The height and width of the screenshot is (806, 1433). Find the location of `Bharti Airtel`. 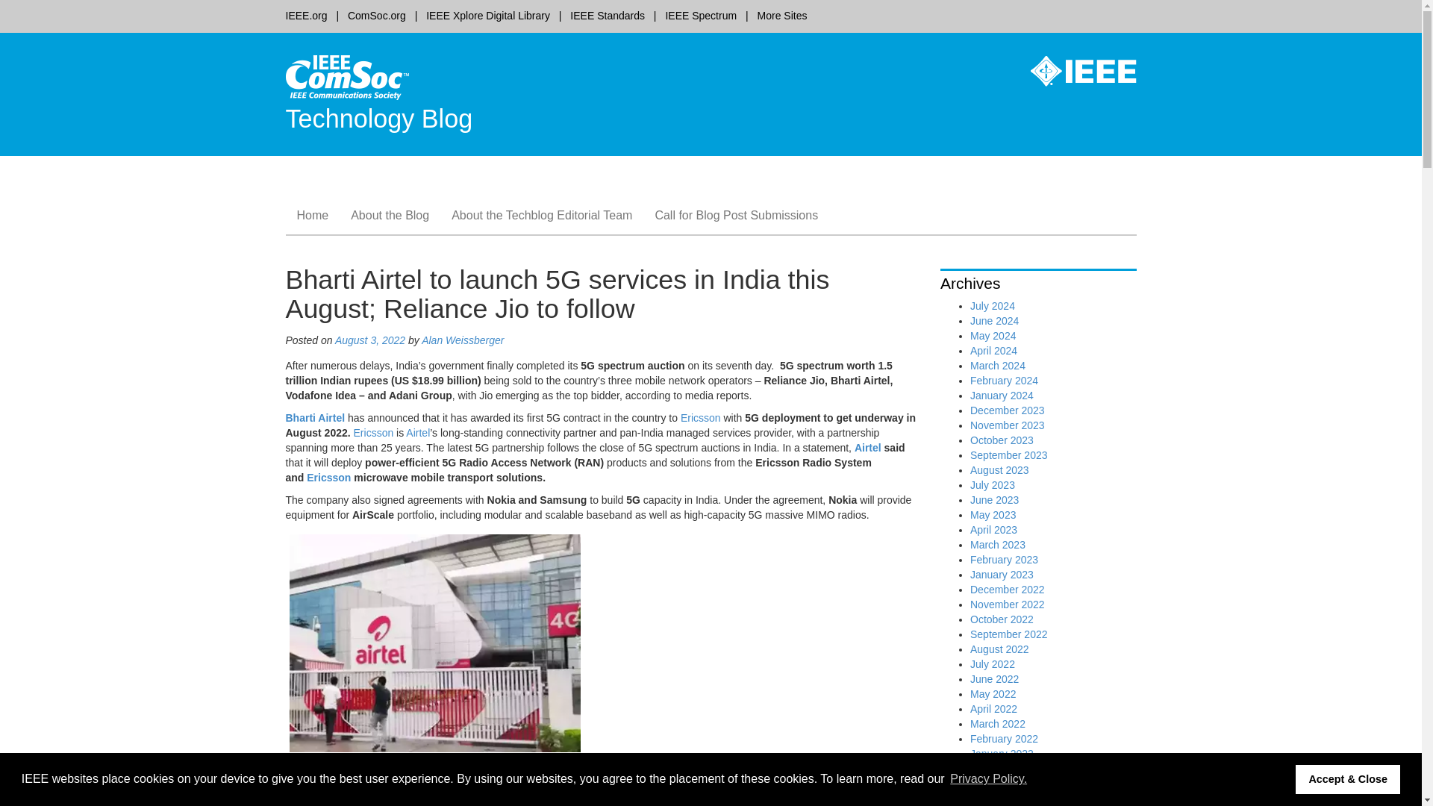

Bharti Airtel is located at coordinates (430, 800).